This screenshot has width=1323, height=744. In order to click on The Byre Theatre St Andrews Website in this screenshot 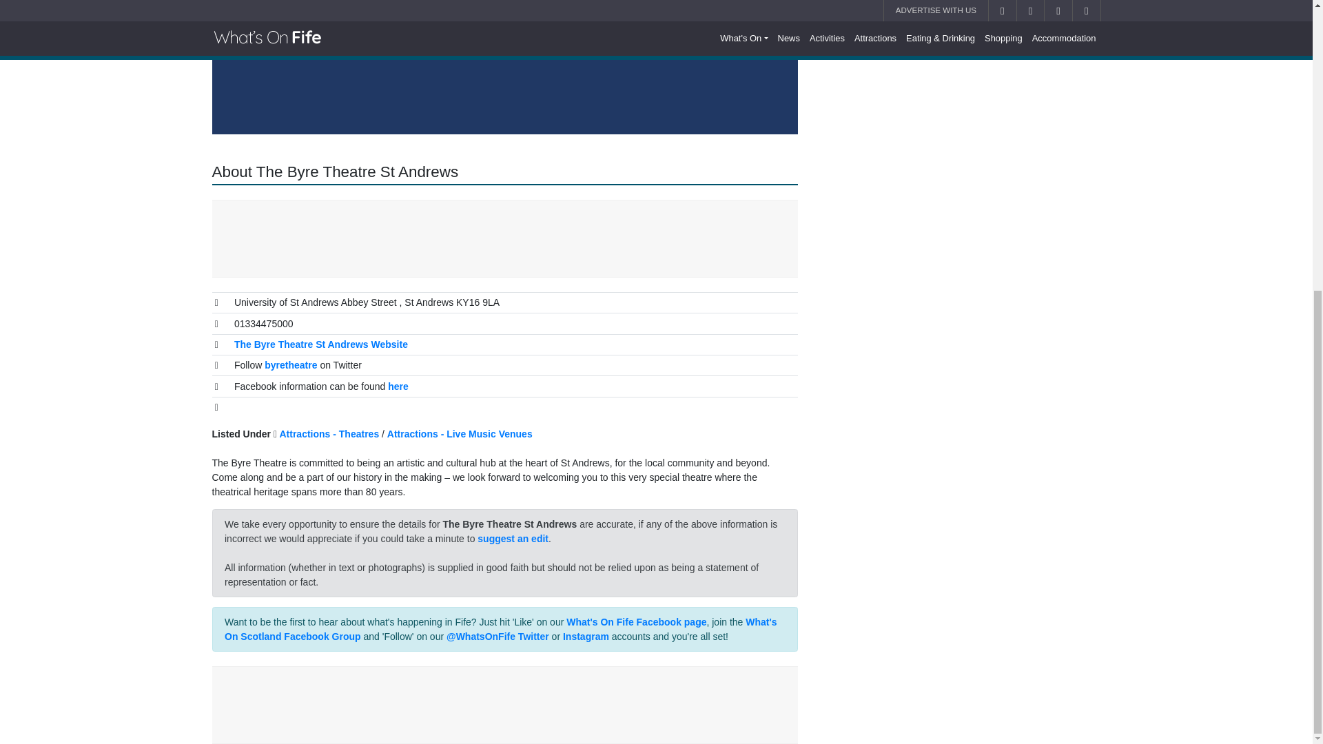, I will do `click(320, 344)`.